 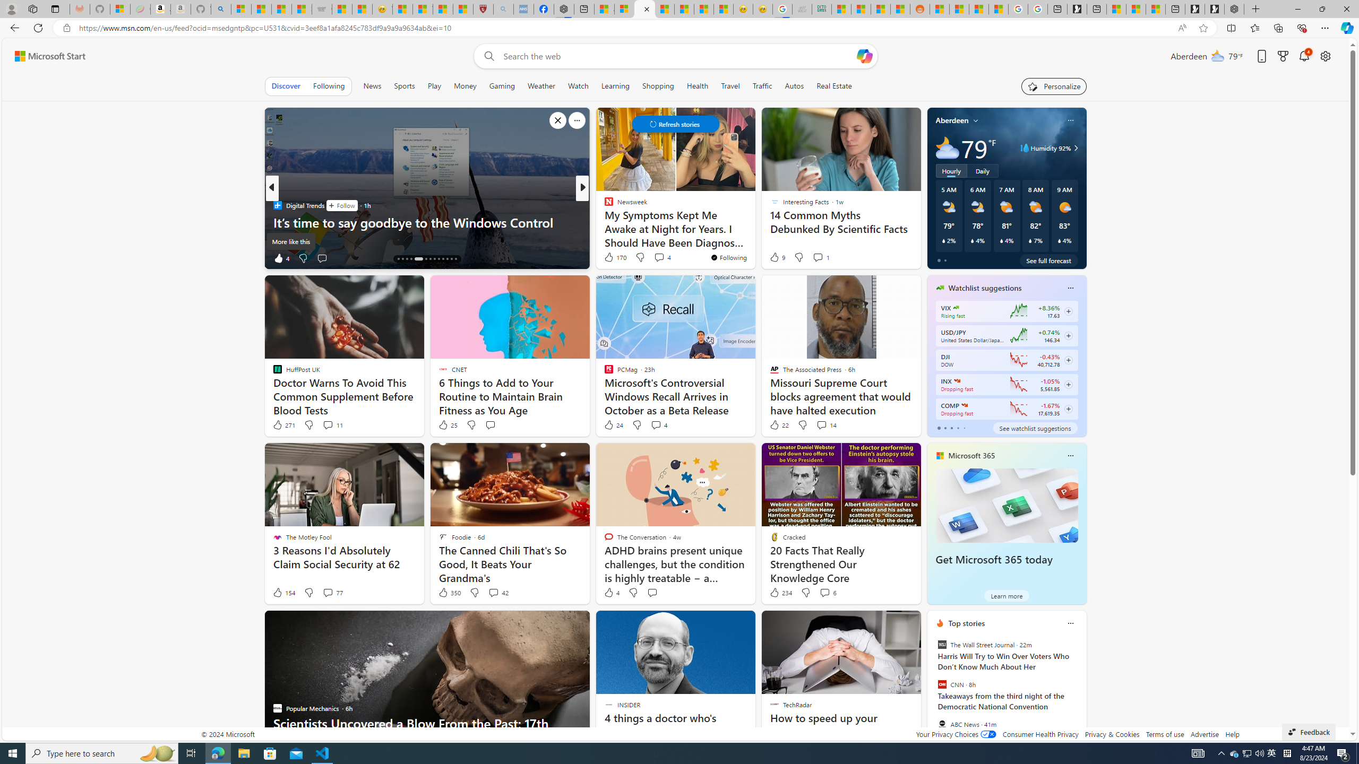 What do you see at coordinates (402, 259) in the screenshot?
I see `AutomationID: tab-15` at bounding box center [402, 259].